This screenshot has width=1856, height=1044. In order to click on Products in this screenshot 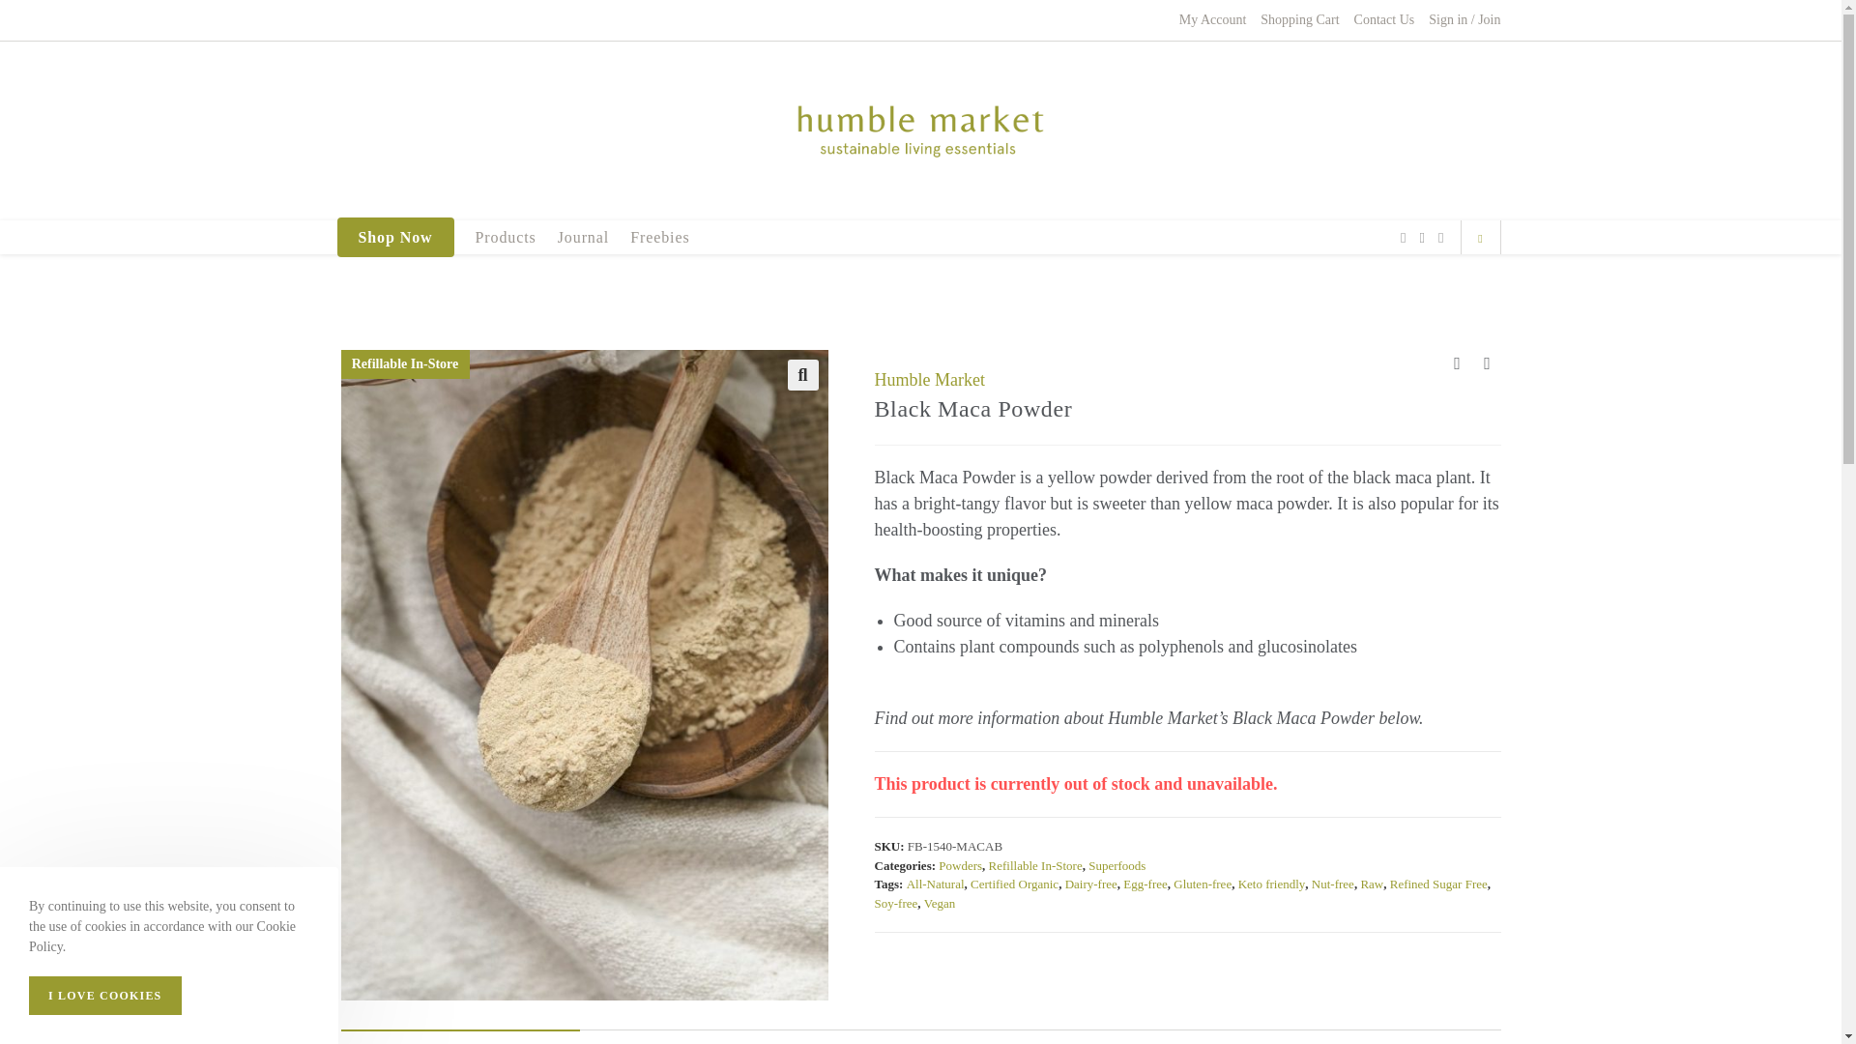, I will do `click(507, 237)`.